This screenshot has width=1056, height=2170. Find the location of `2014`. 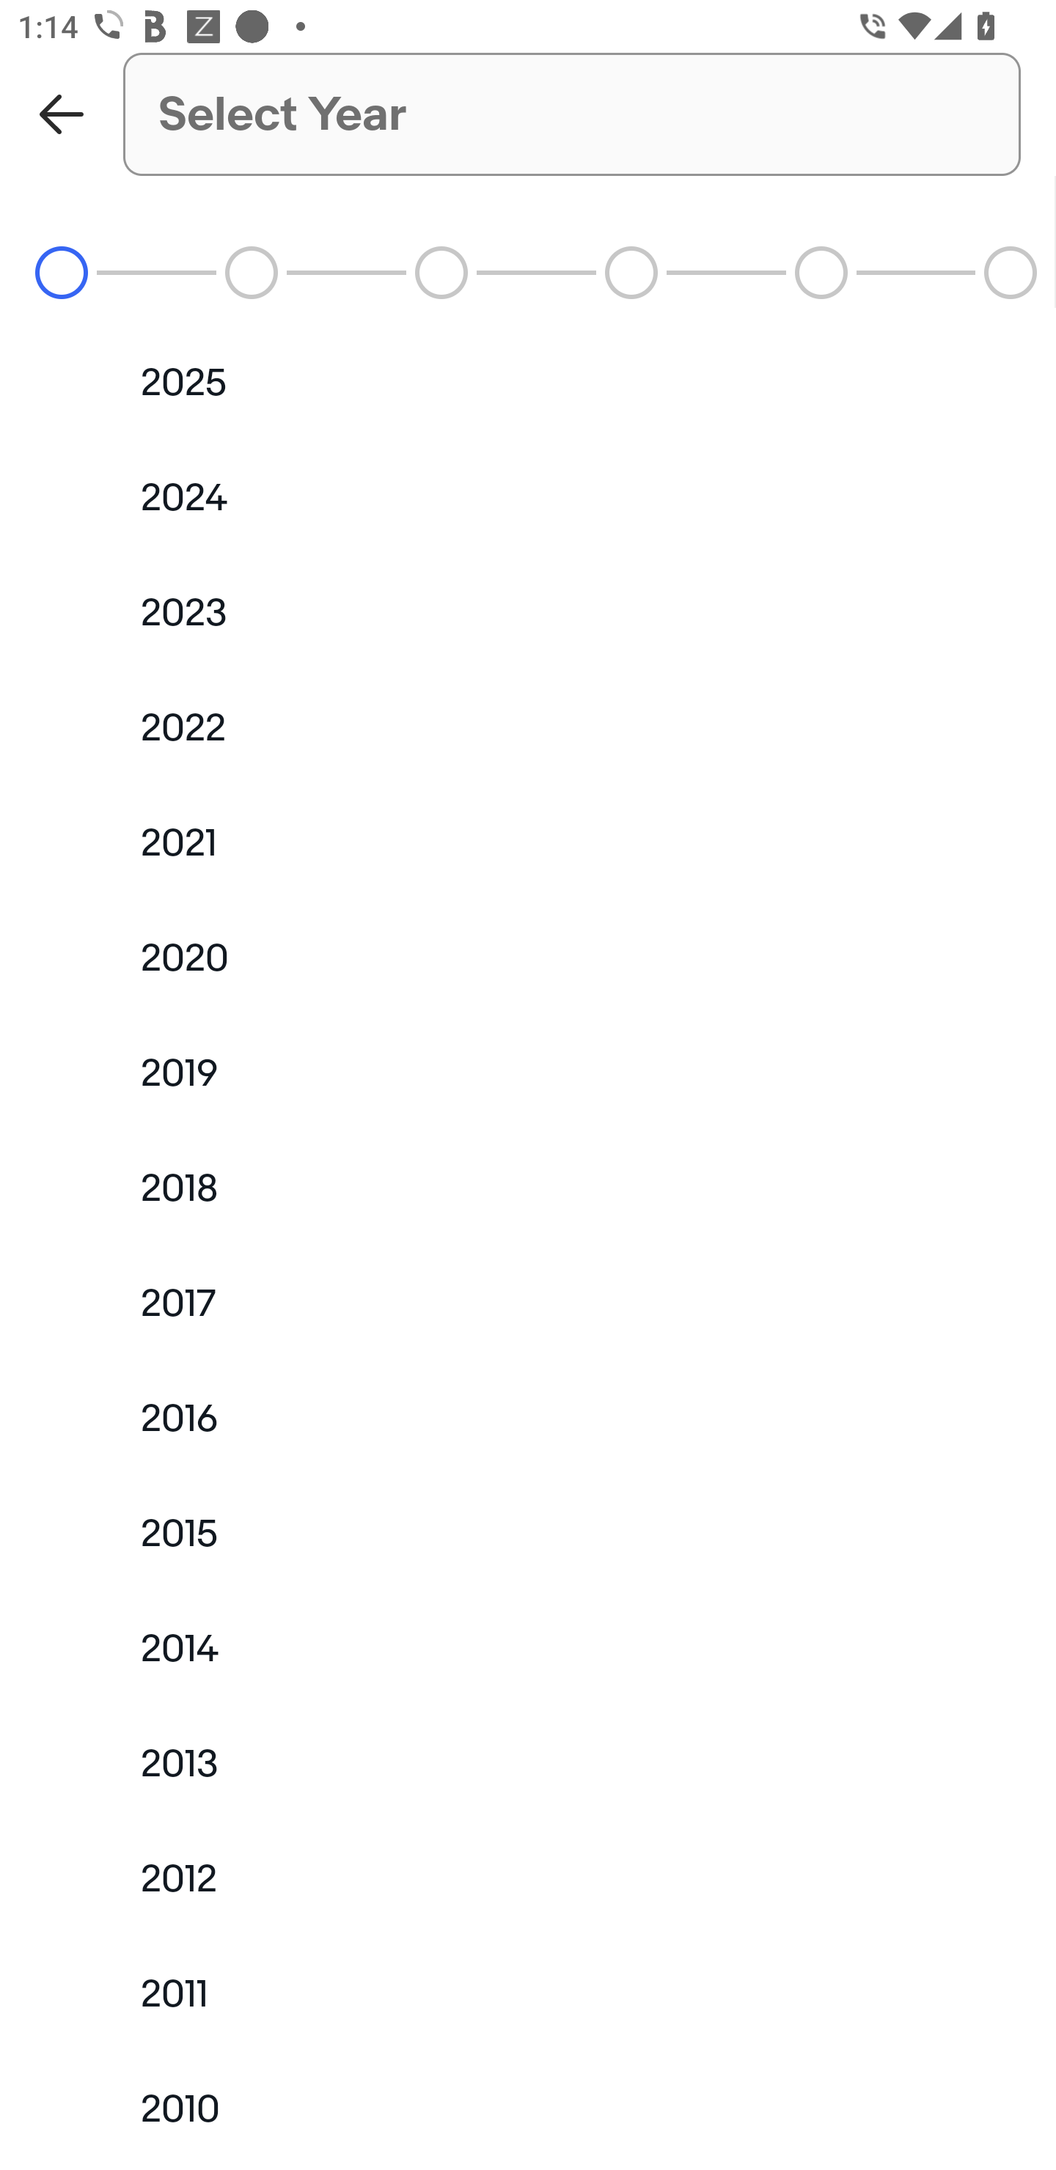

2014 is located at coordinates (528, 1648).